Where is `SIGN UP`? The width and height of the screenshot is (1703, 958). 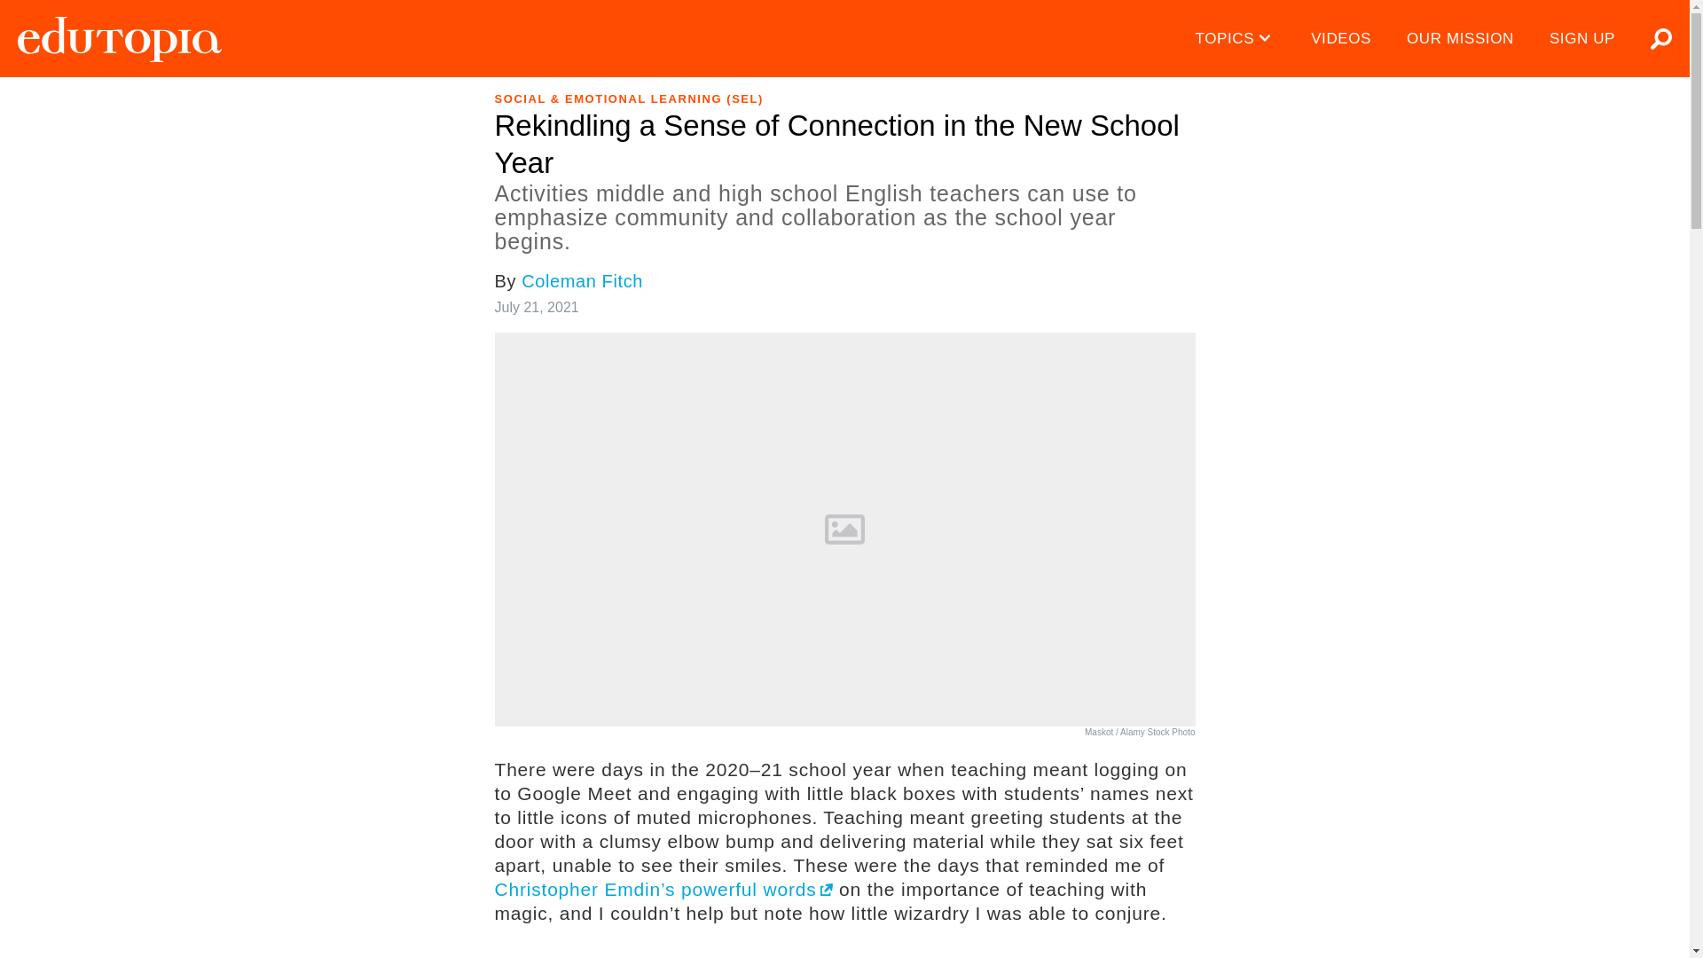
SIGN UP is located at coordinates (1582, 39).